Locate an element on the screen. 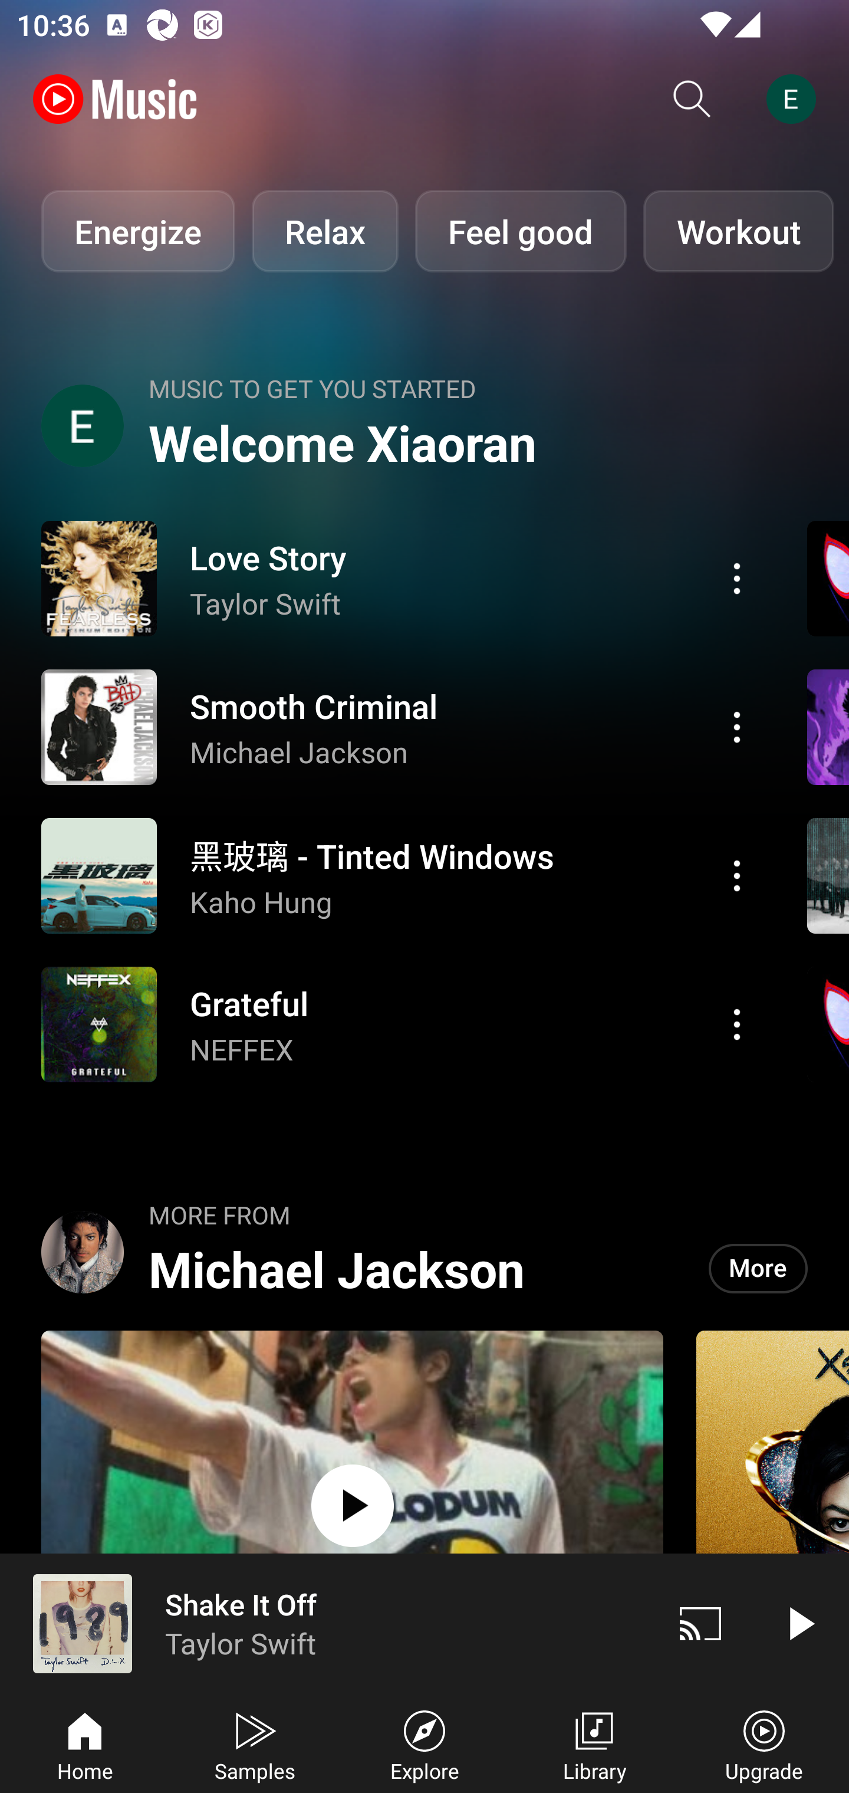  Play video is located at coordinates (799, 1623).